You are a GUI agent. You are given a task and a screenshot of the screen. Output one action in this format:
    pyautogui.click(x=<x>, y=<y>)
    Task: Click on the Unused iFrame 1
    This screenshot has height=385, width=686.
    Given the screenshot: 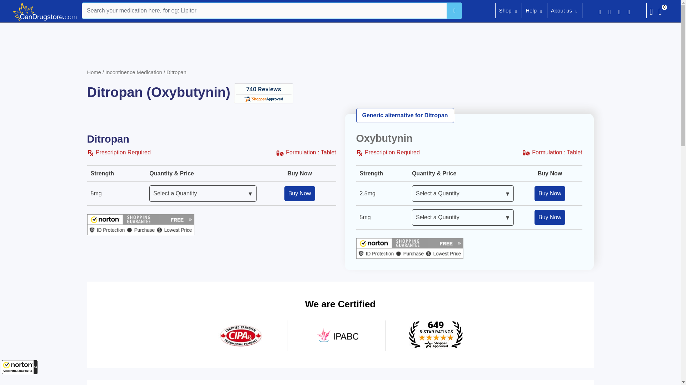 What is the action you would take?
    pyautogui.click(x=20, y=367)
    